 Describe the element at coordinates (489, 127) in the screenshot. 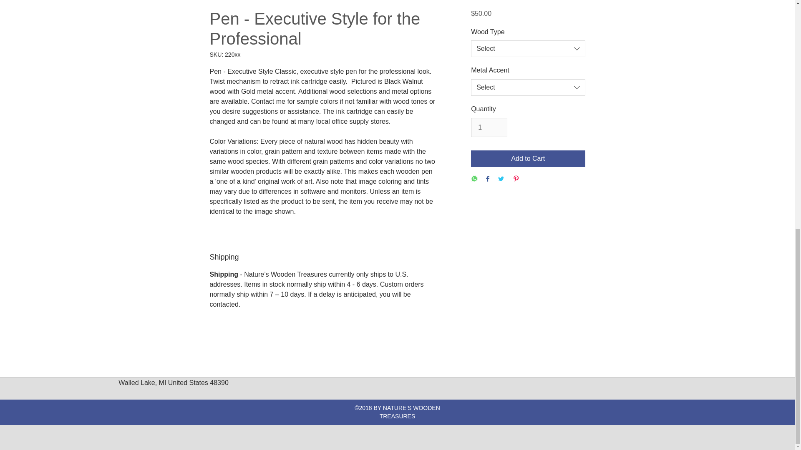

I see `1` at that location.